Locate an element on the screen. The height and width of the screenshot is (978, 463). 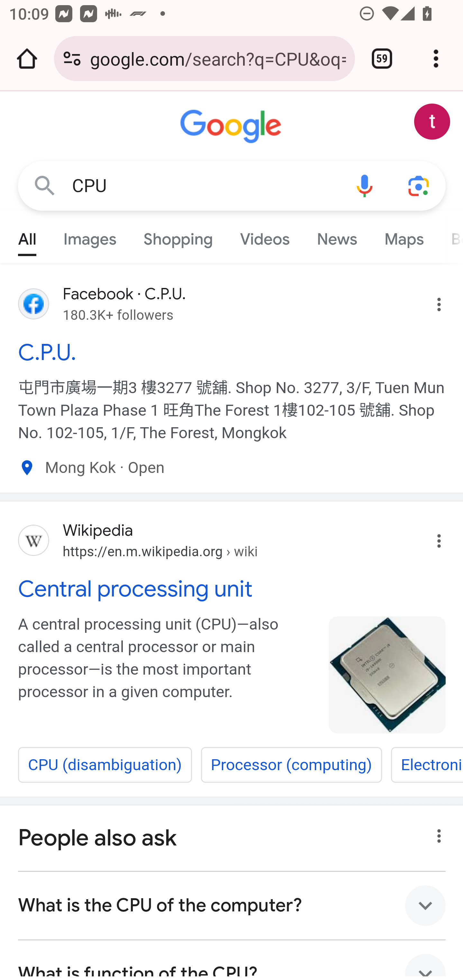
Processor (computing) is located at coordinates (291, 765).